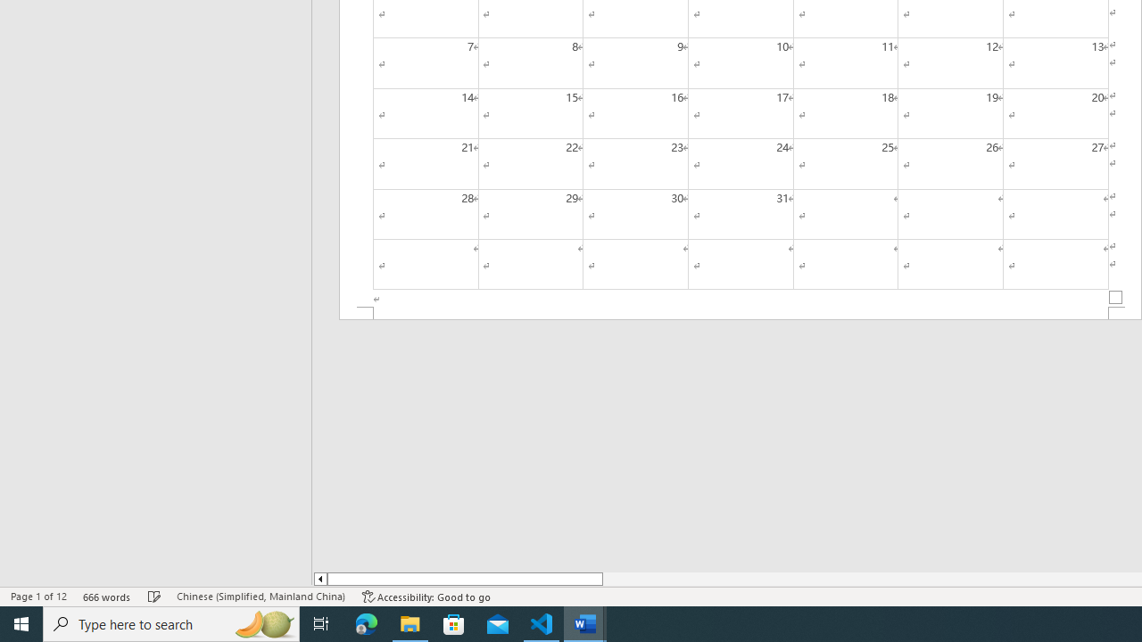  I want to click on Spelling and Grammar Check Checking, so click(154, 596).